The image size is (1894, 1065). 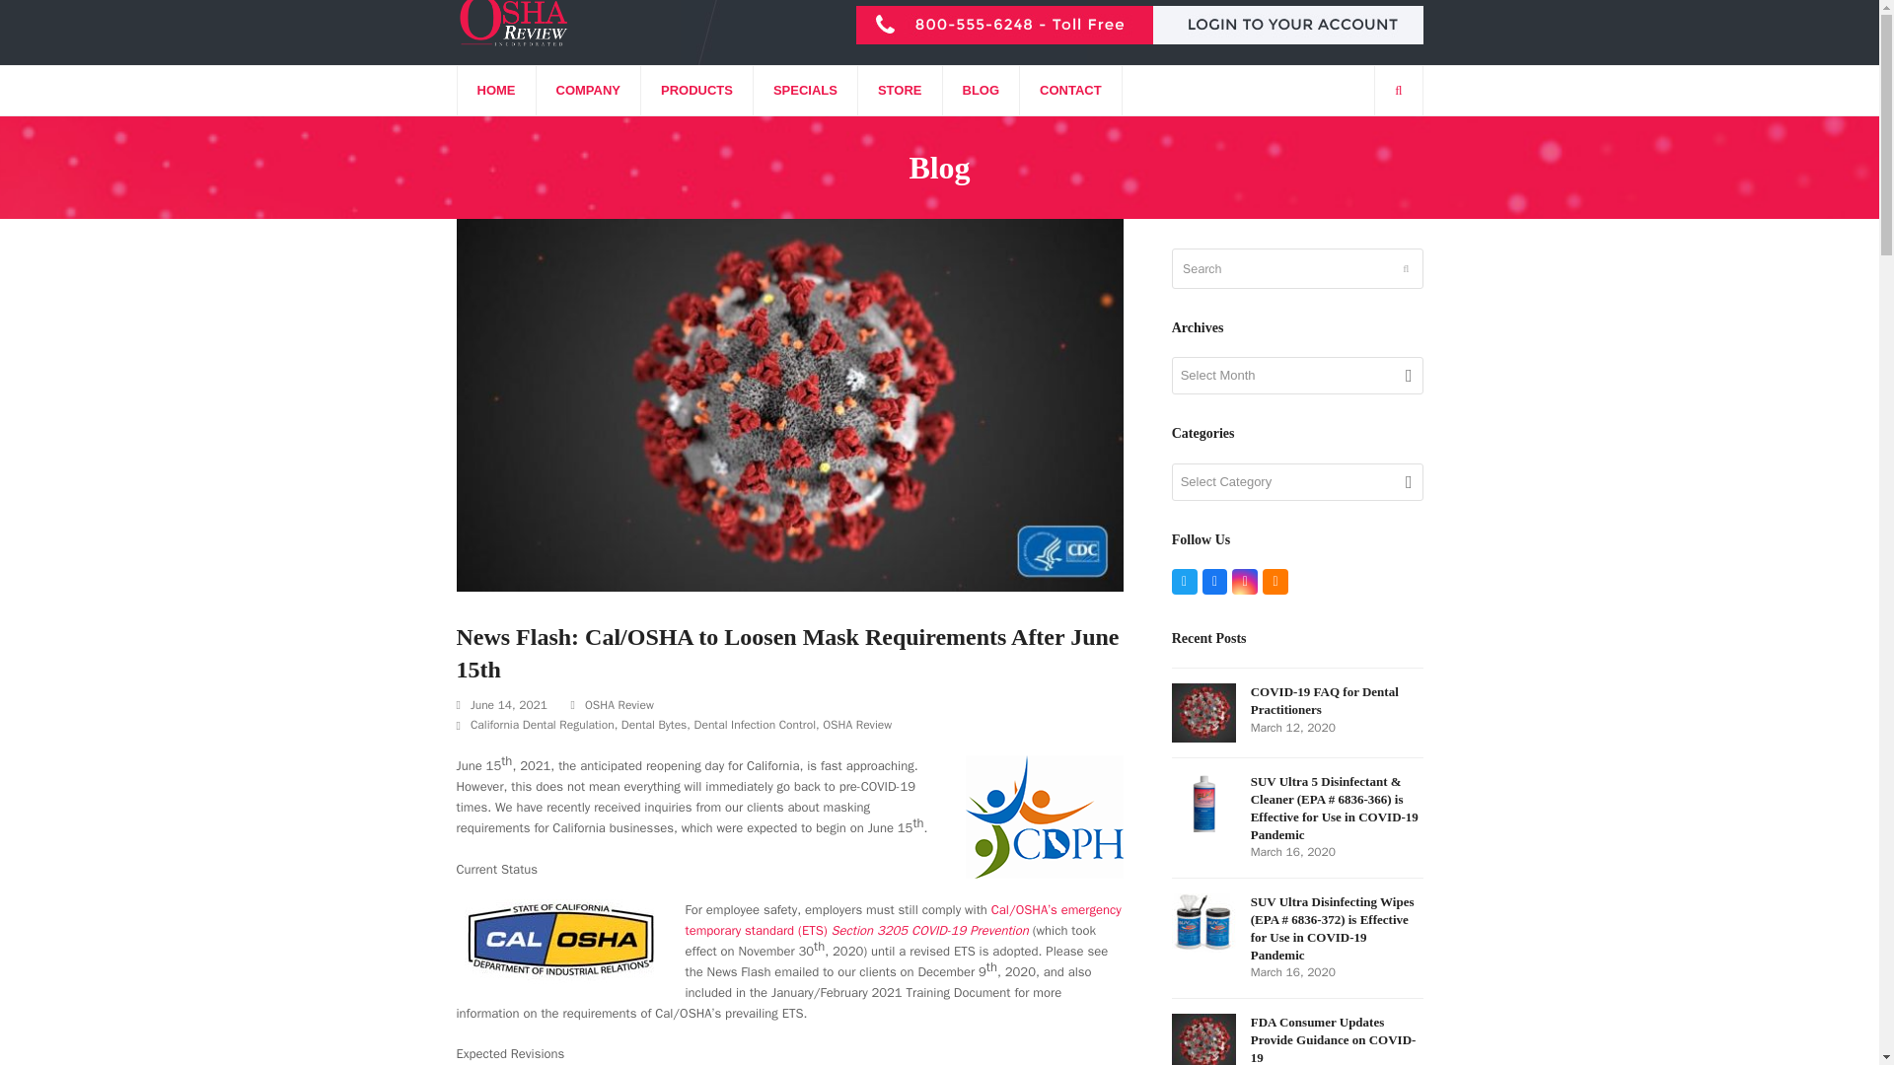 I want to click on CONTACT, so click(x=1070, y=90).